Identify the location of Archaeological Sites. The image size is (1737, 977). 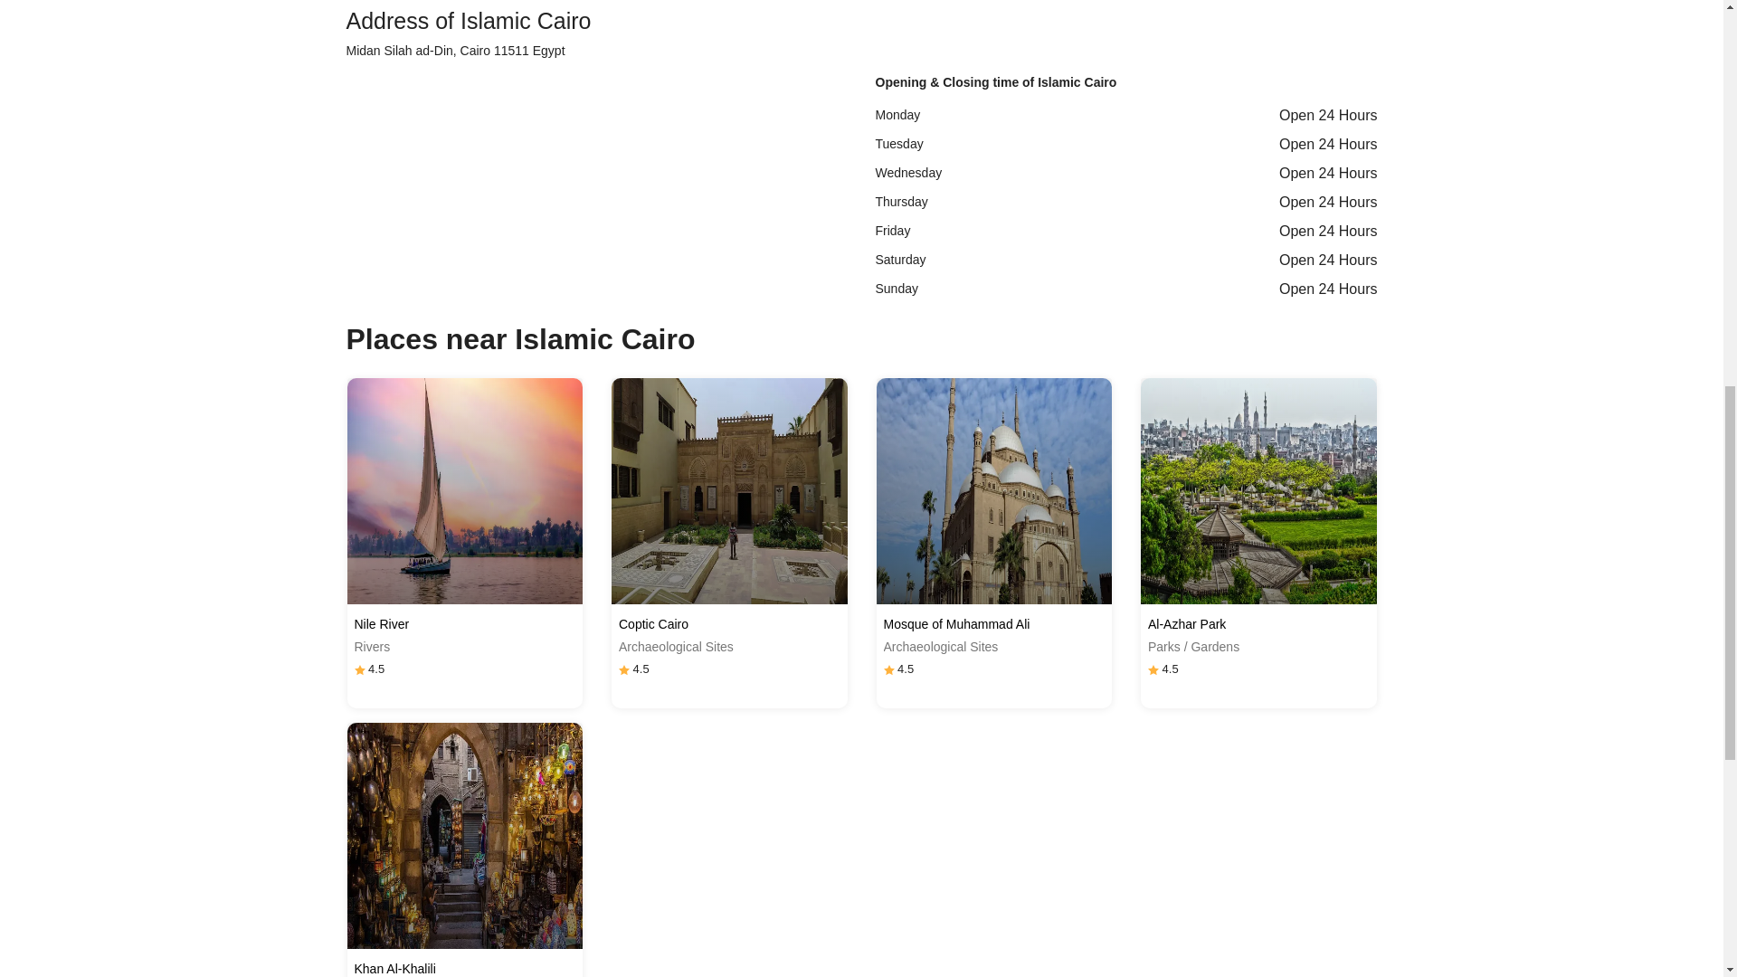
(993, 647).